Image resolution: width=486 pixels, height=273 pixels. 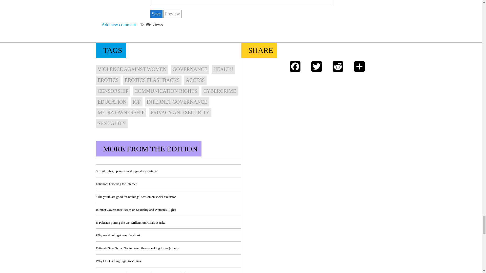 What do you see at coordinates (190, 69) in the screenshot?
I see `GOVERNANCE` at bounding box center [190, 69].